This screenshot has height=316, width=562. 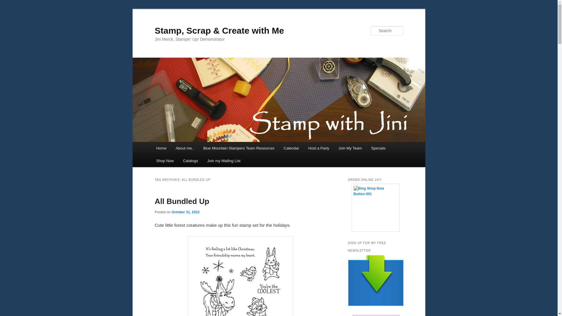 What do you see at coordinates (190, 161) in the screenshot?
I see `Catalogs` at bounding box center [190, 161].